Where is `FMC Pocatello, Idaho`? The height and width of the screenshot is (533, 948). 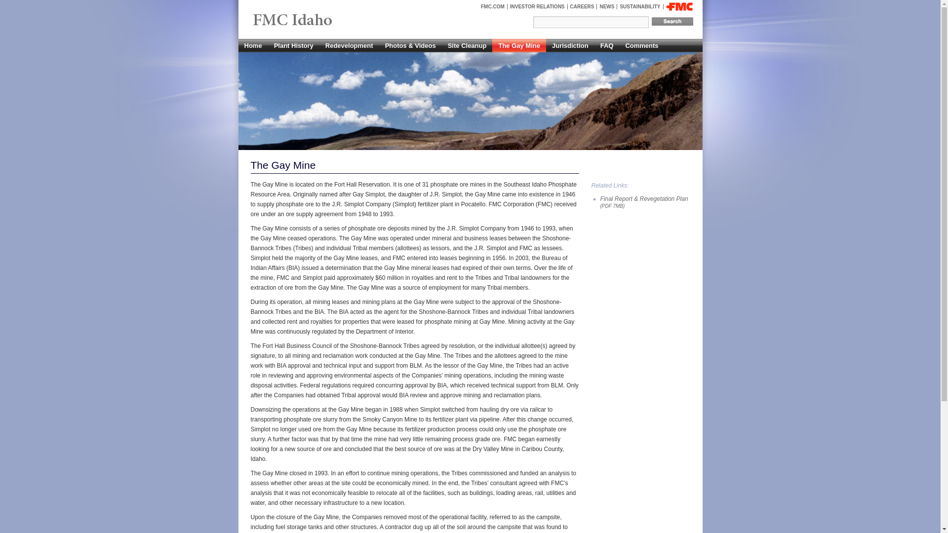
FMC Pocatello, Idaho is located at coordinates (315, 21).